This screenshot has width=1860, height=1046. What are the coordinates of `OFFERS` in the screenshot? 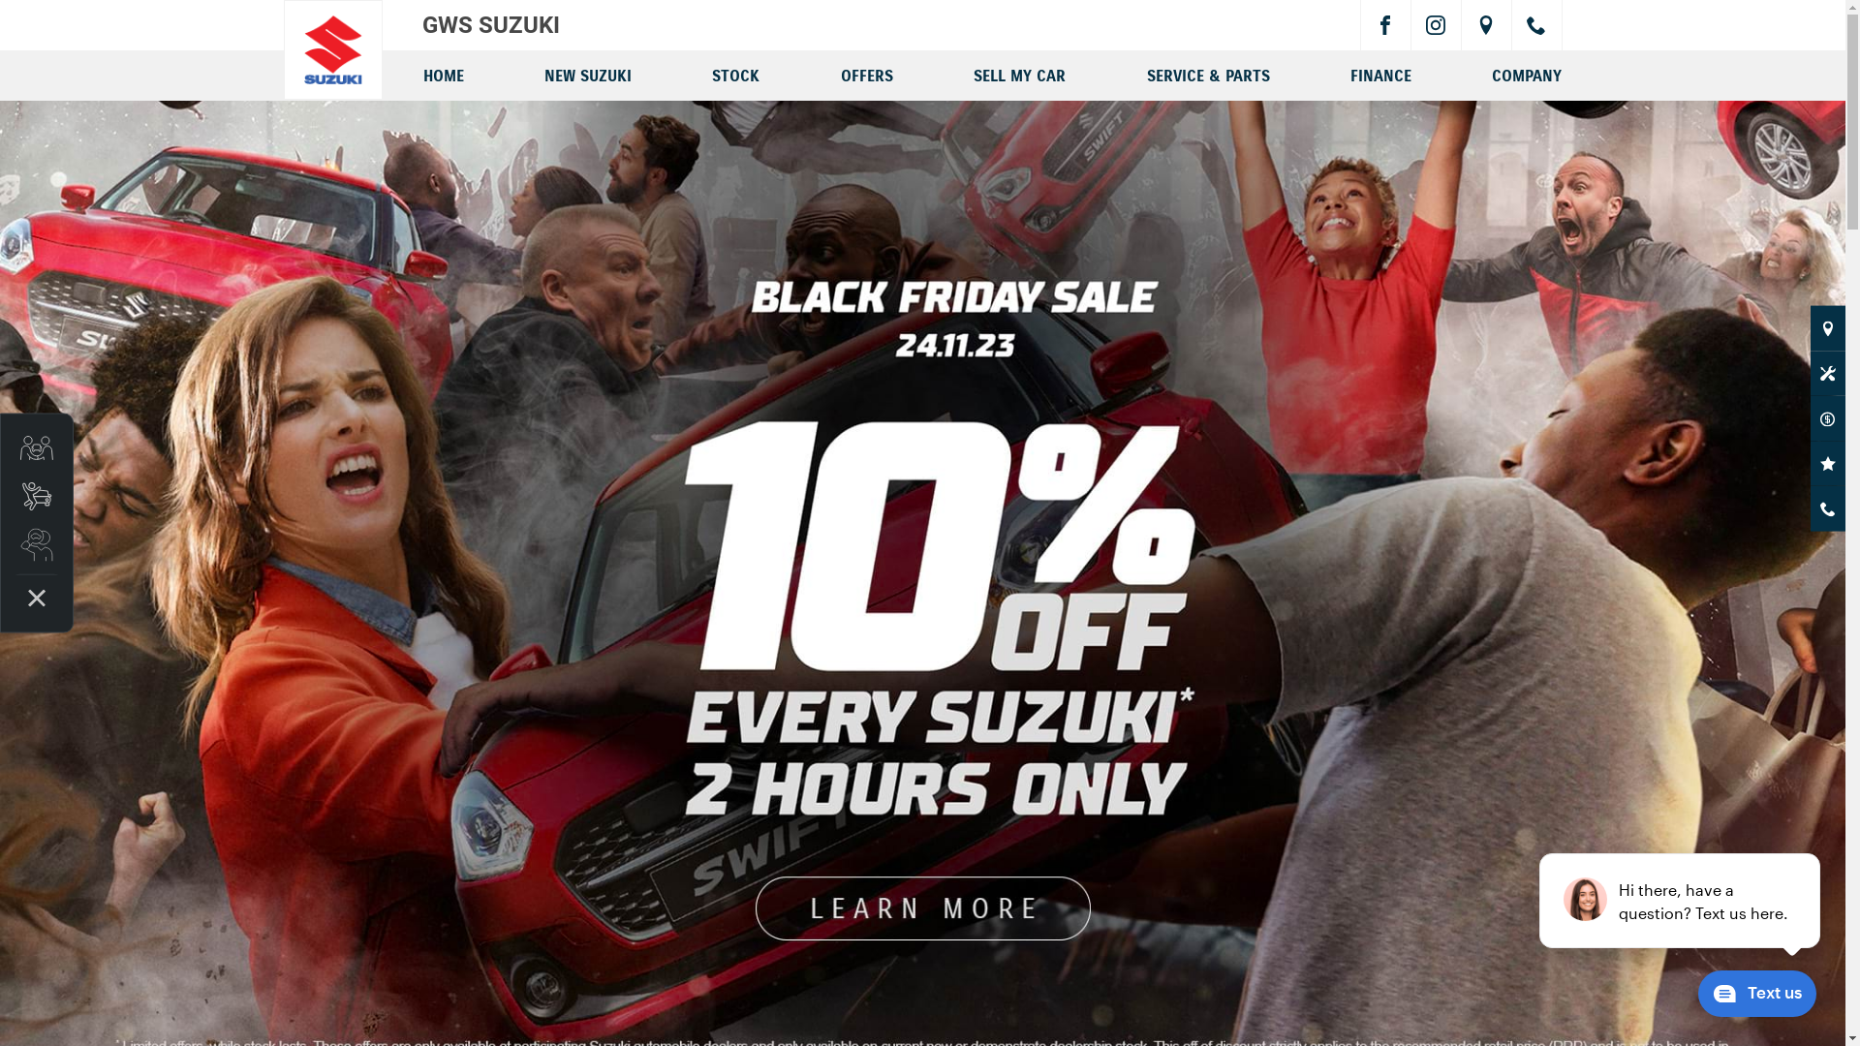 It's located at (867, 75).